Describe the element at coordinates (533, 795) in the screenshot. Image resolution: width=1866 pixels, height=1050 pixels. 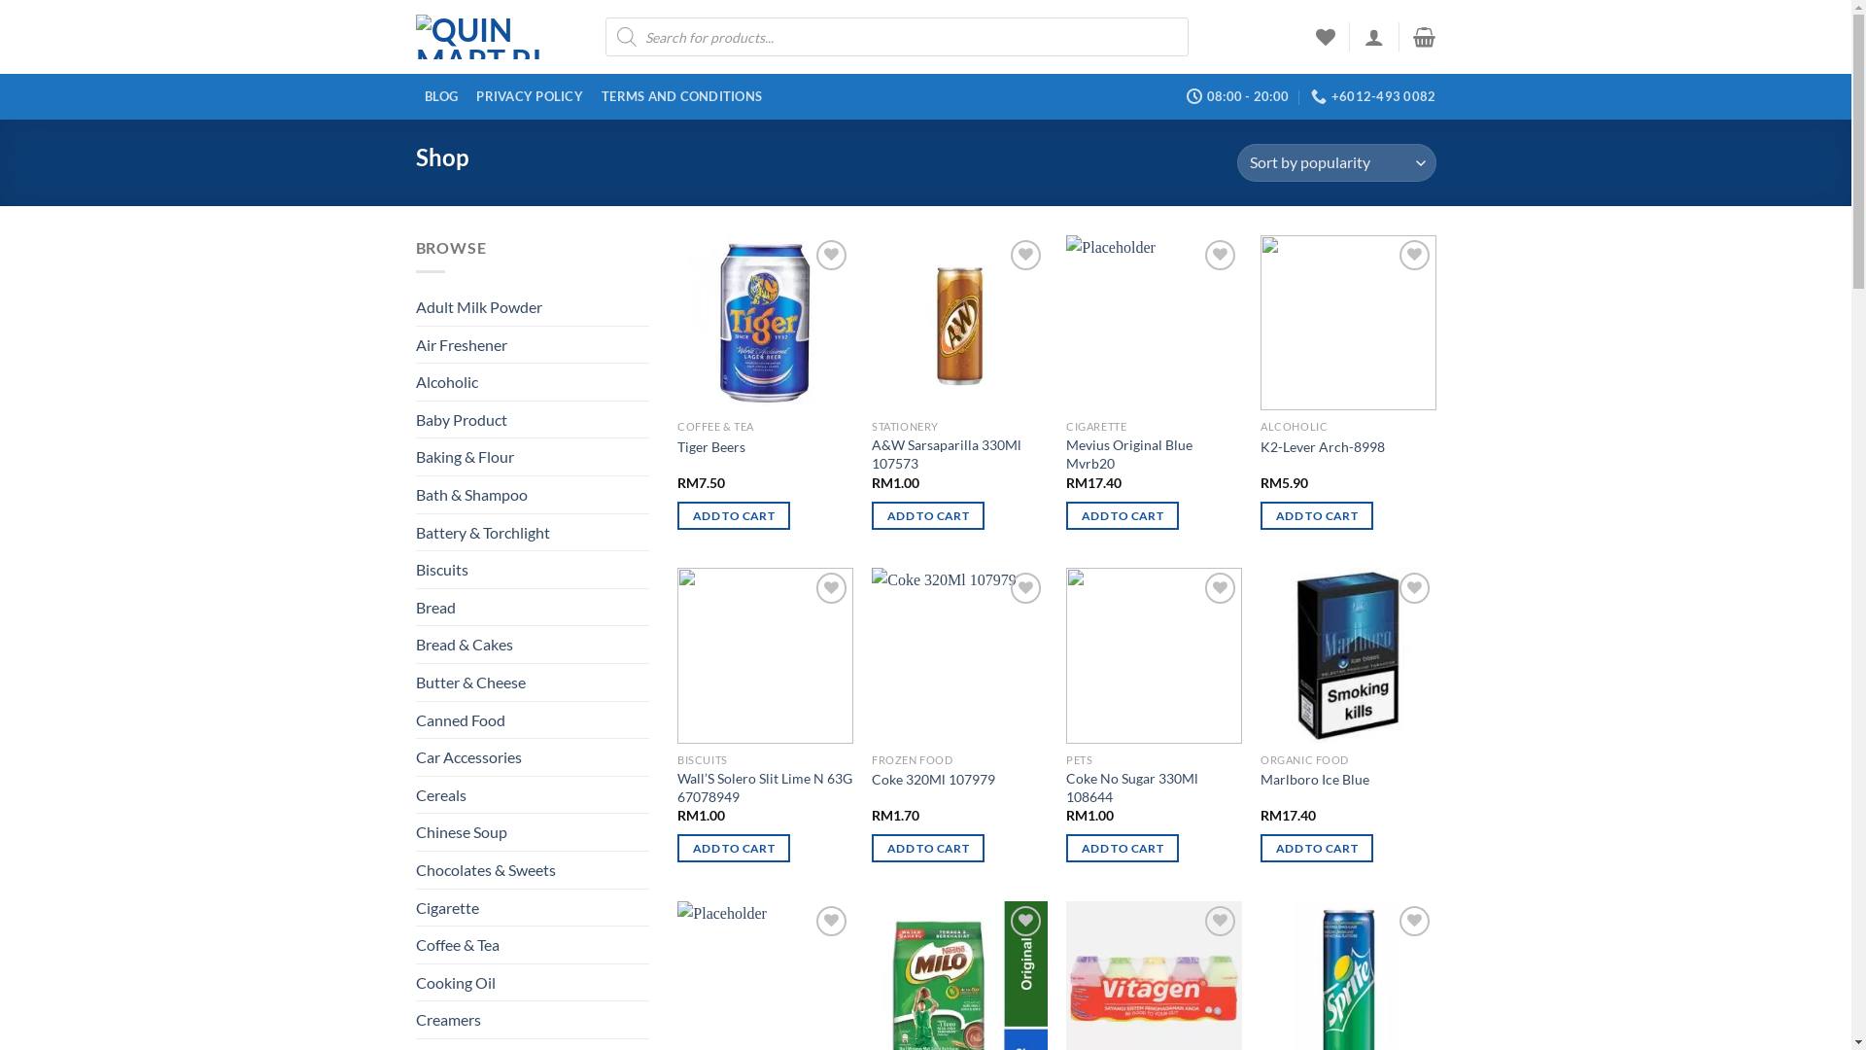
I see `Cereals` at that location.